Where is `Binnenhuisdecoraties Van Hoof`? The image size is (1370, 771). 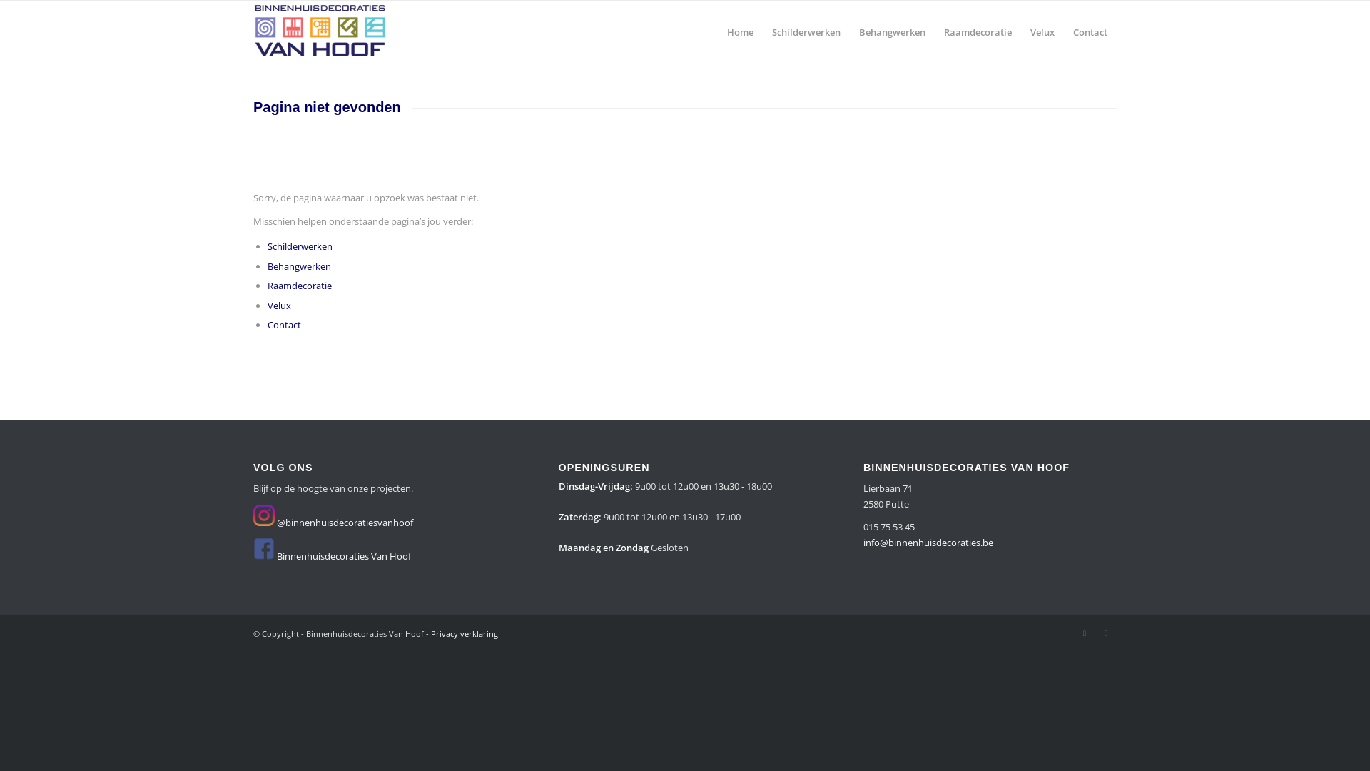
Binnenhuisdecoraties Van Hoof is located at coordinates (344, 555).